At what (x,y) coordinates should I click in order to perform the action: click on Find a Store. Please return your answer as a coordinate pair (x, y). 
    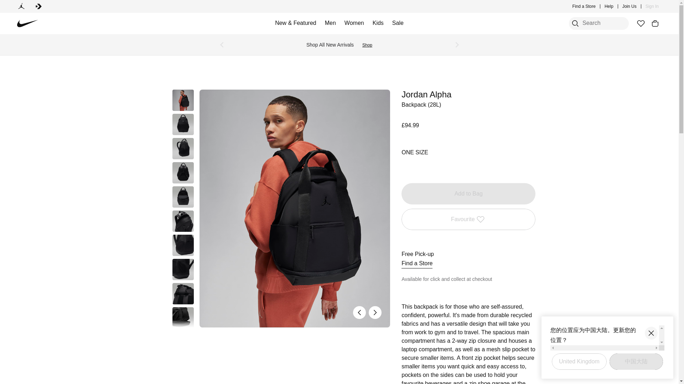
    Looking at the image, I should click on (584, 6).